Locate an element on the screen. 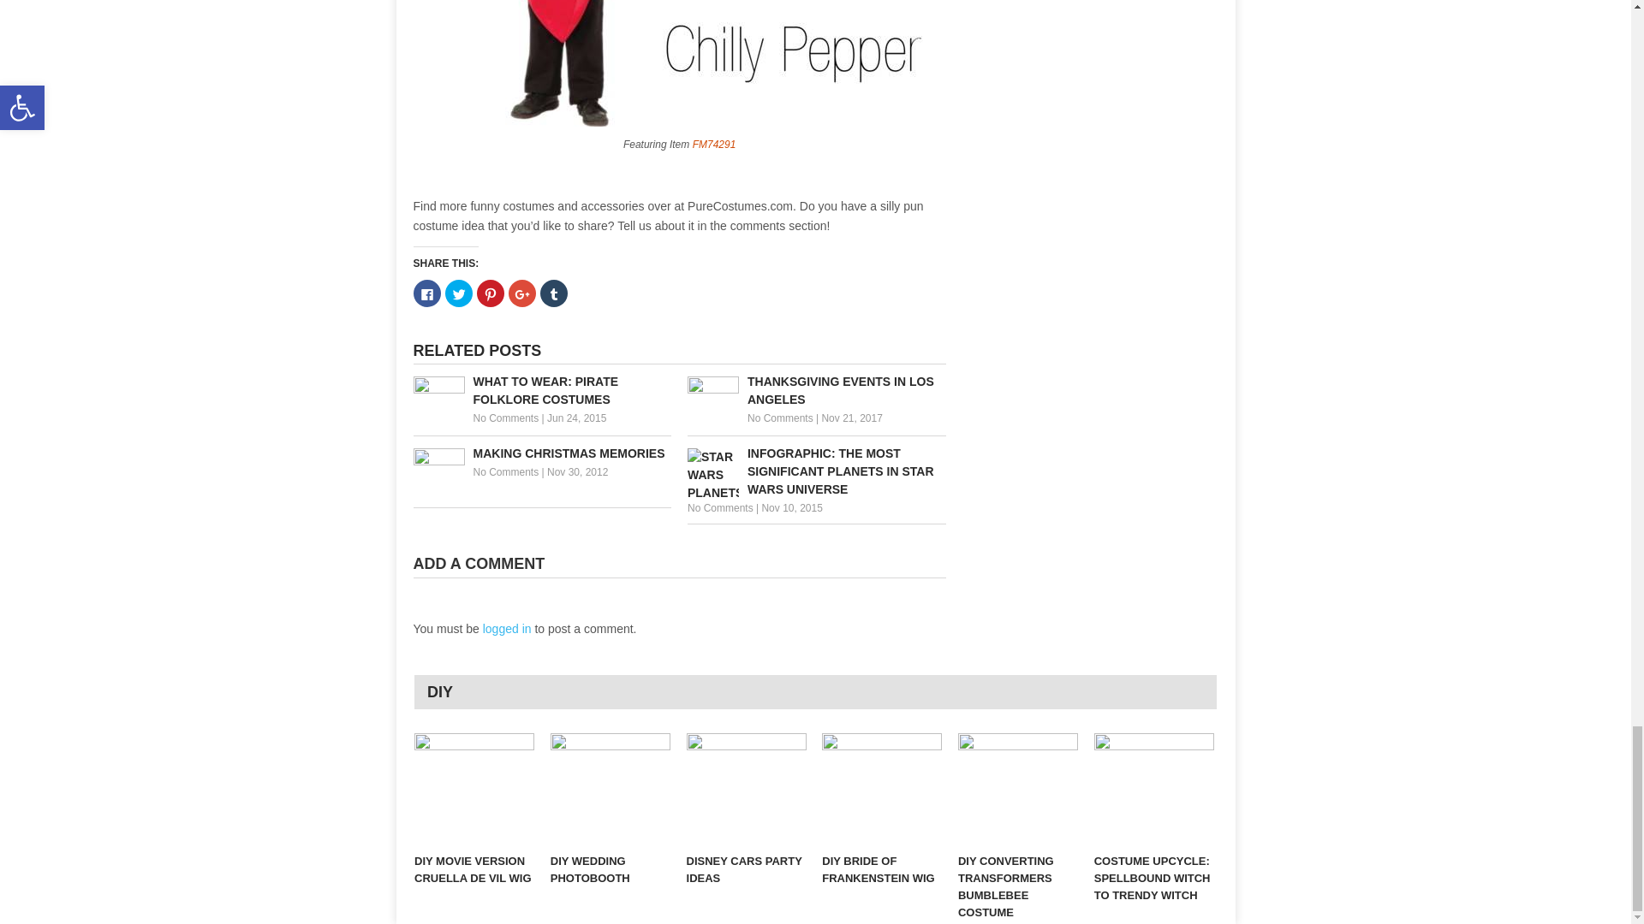  Click to share on Facebook is located at coordinates (426, 293).